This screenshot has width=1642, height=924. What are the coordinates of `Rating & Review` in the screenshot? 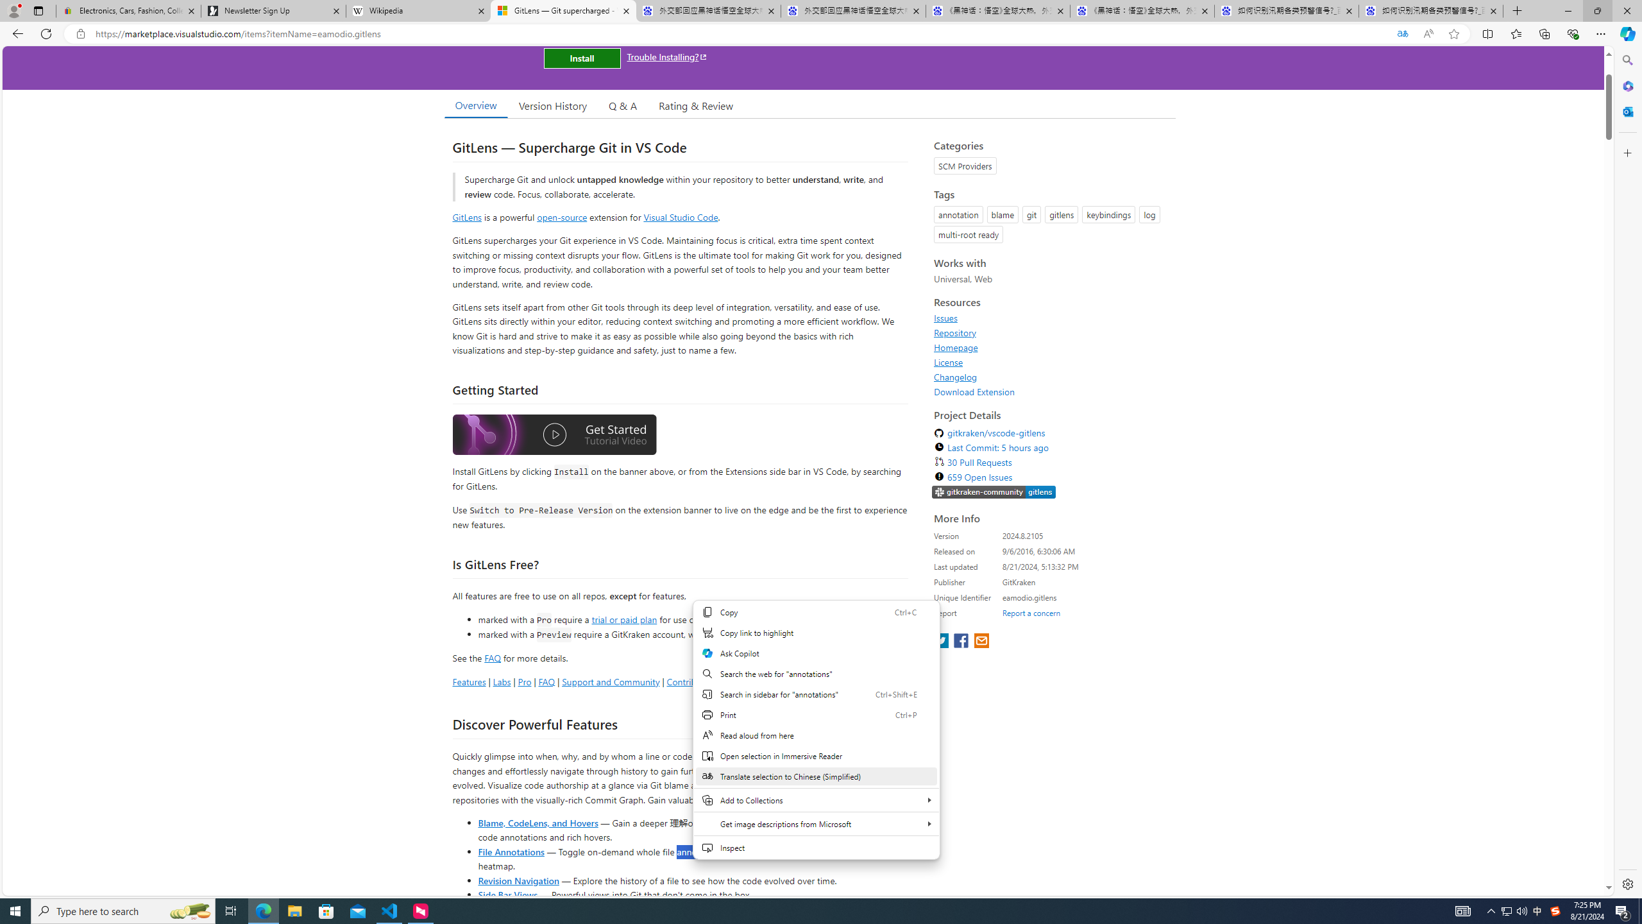 It's located at (697, 105).